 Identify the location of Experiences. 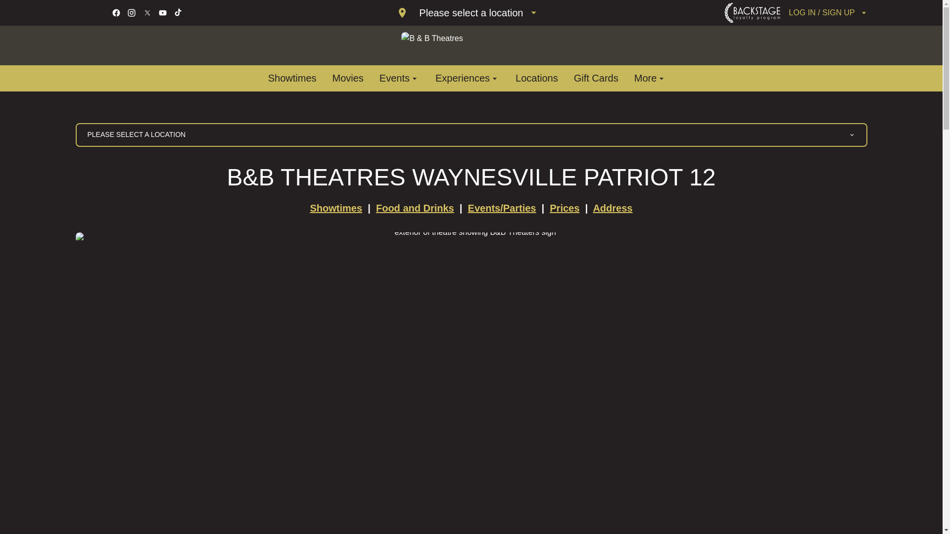
(467, 78).